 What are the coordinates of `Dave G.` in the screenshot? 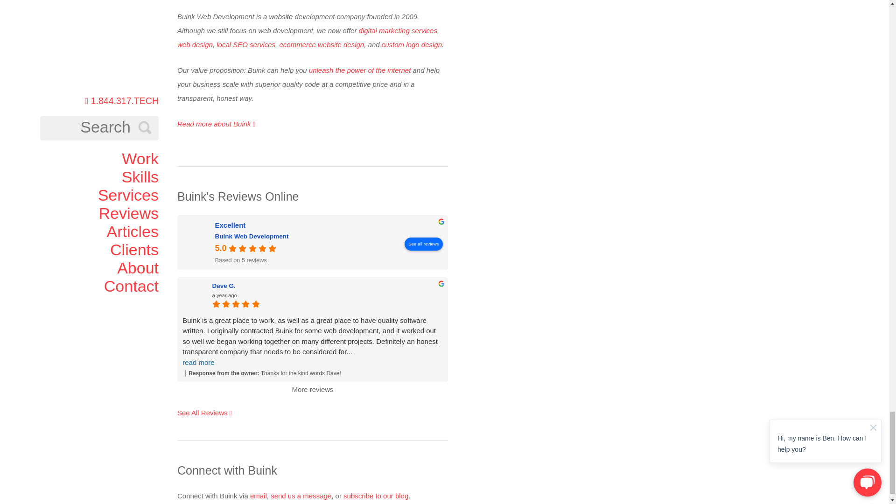 It's located at (195, 295).